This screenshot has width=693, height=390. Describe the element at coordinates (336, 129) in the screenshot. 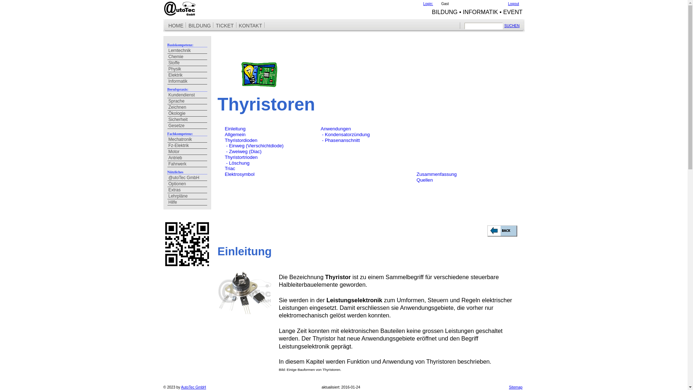

I see `Anwendungen` at that location.